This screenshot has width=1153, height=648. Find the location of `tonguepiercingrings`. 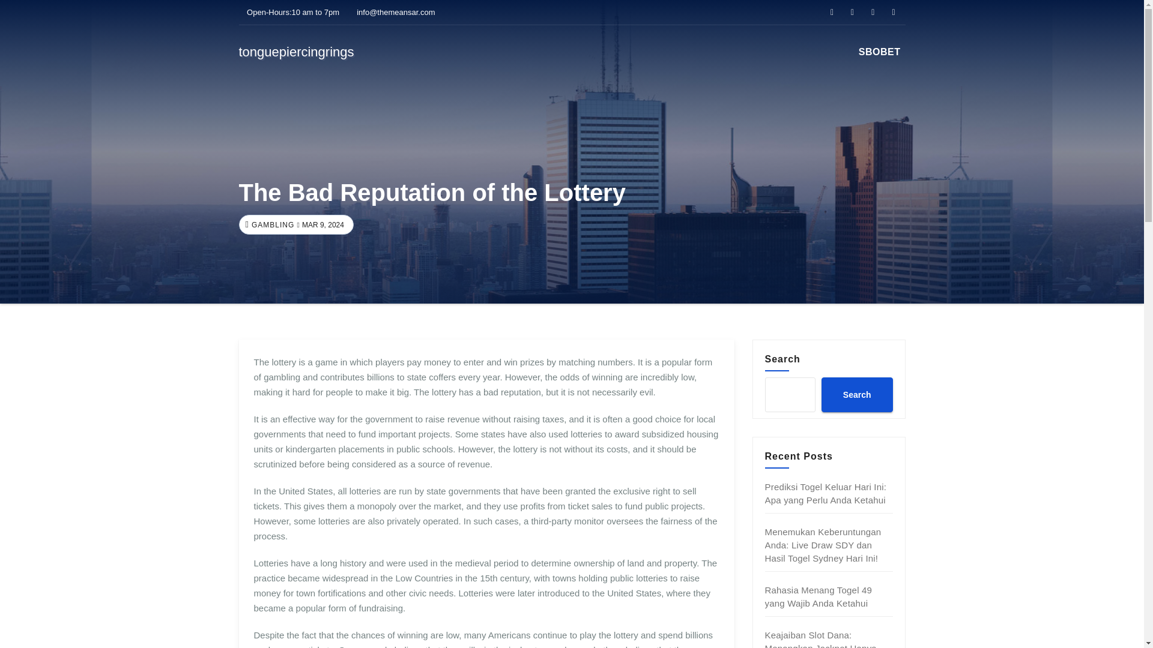

tonguepiercingrings is located at coordinates (296, 52).